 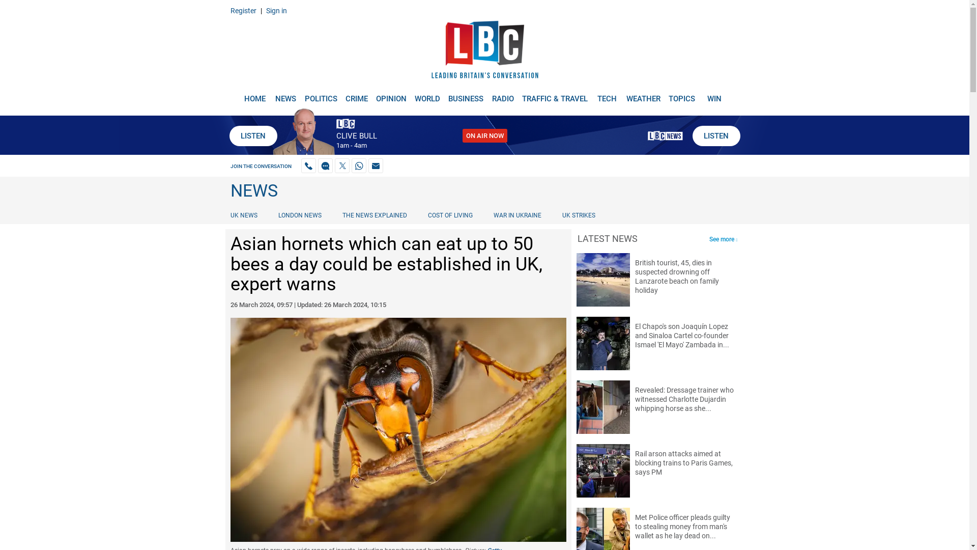 I want to click on WORLD, so click(x=427, y=95).